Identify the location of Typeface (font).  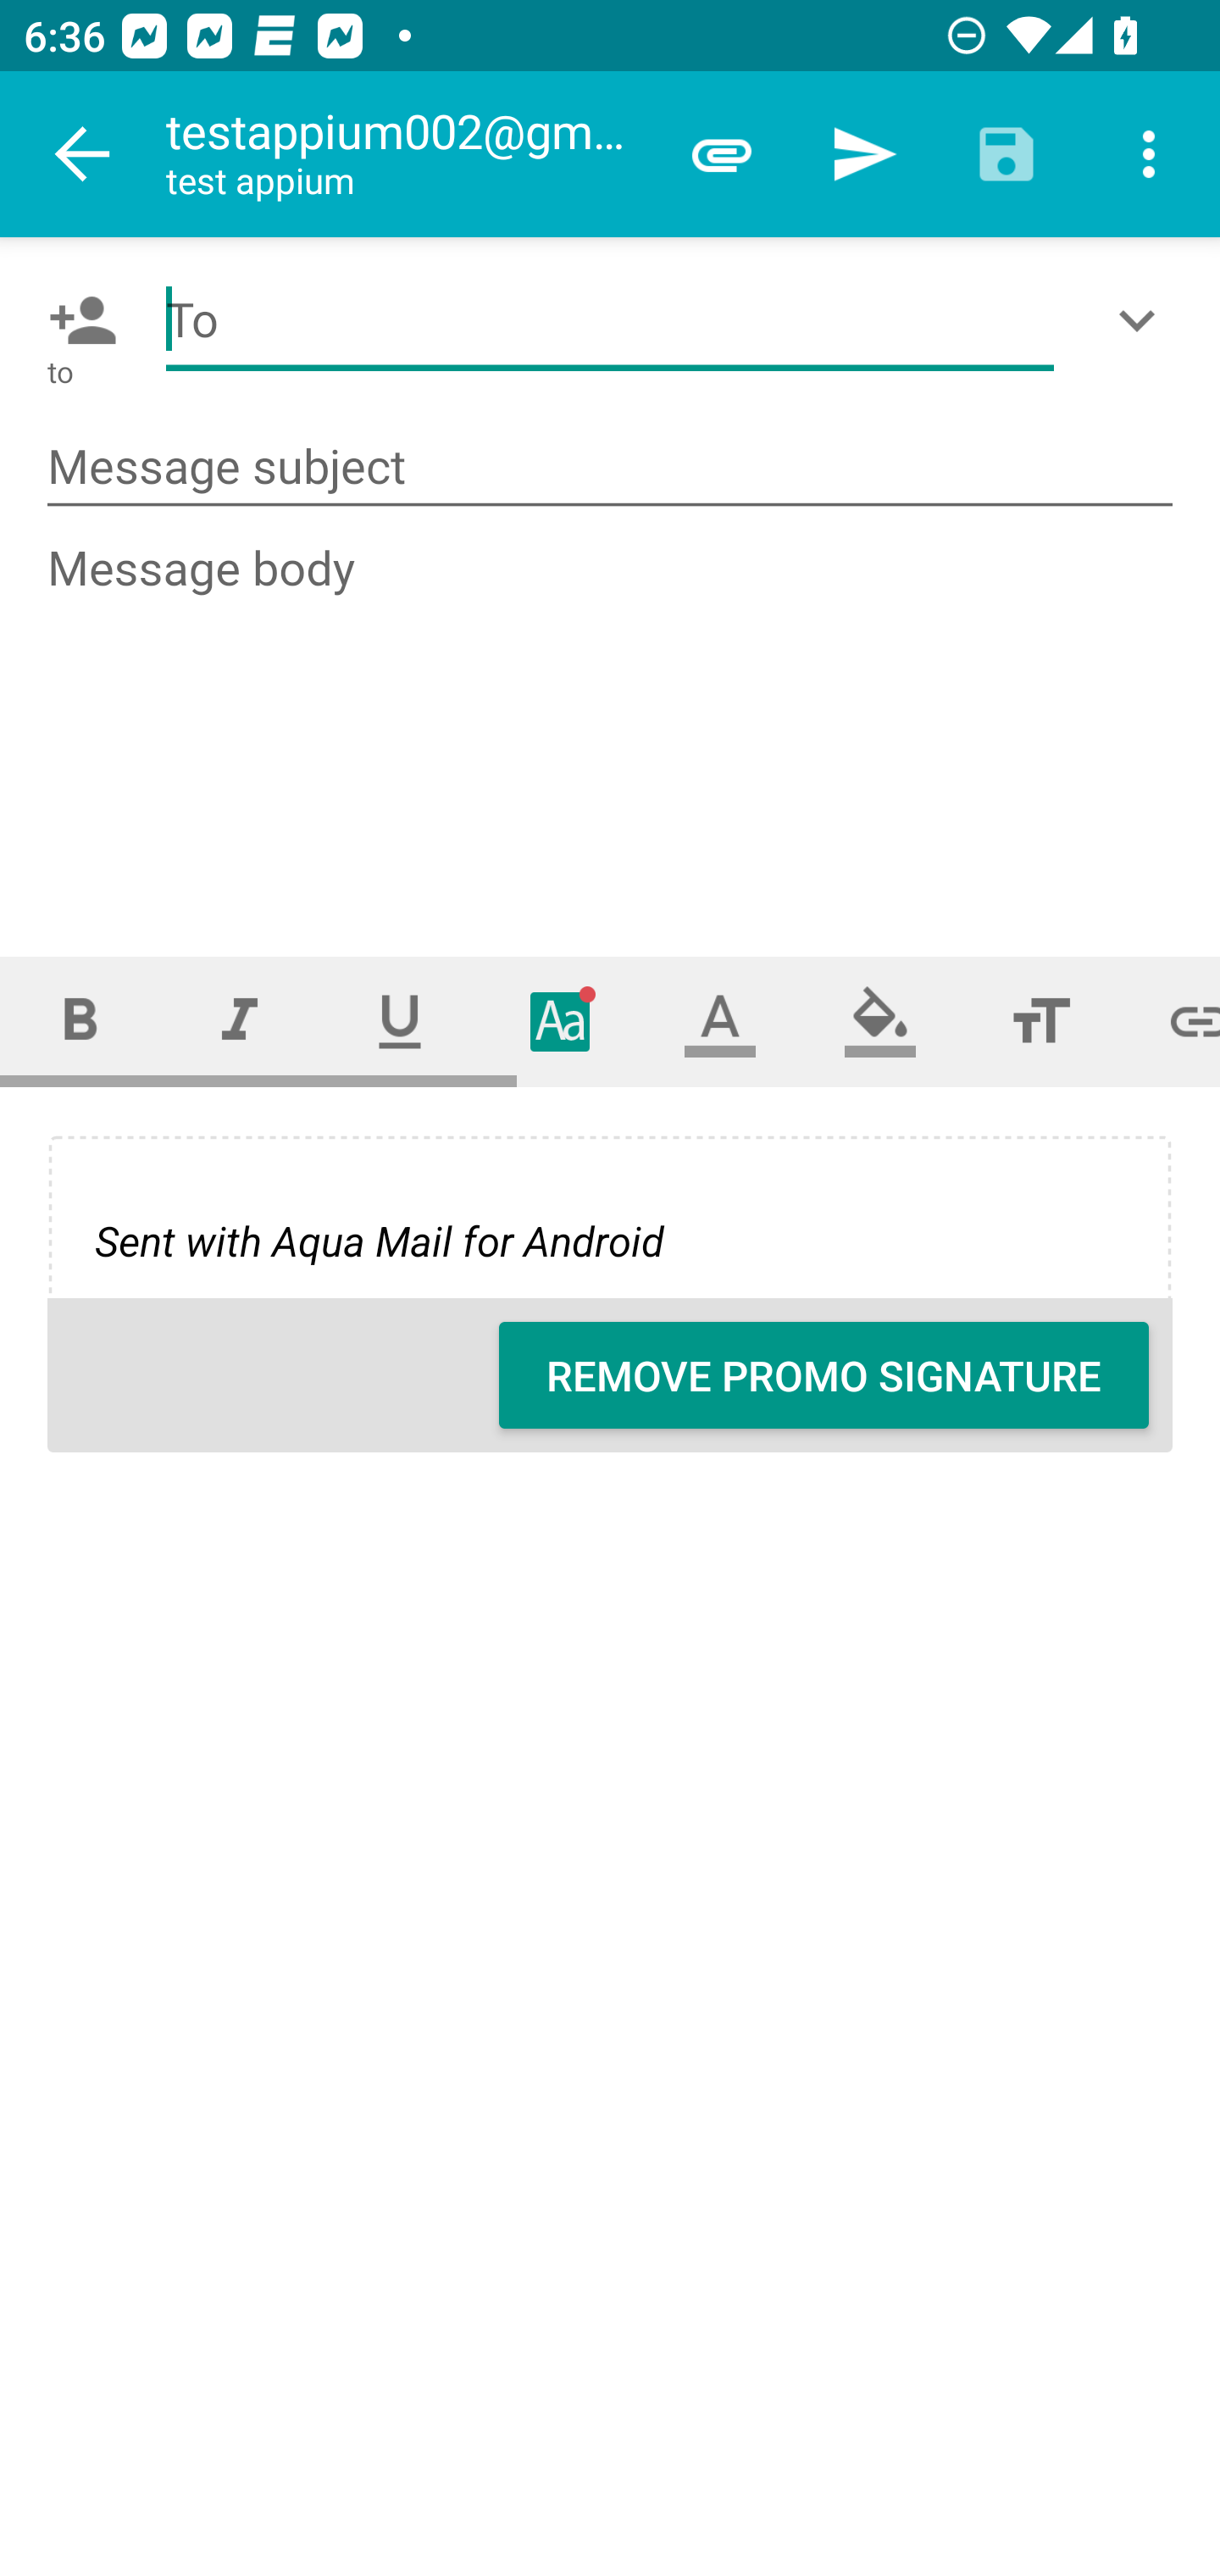
(561, 1020).